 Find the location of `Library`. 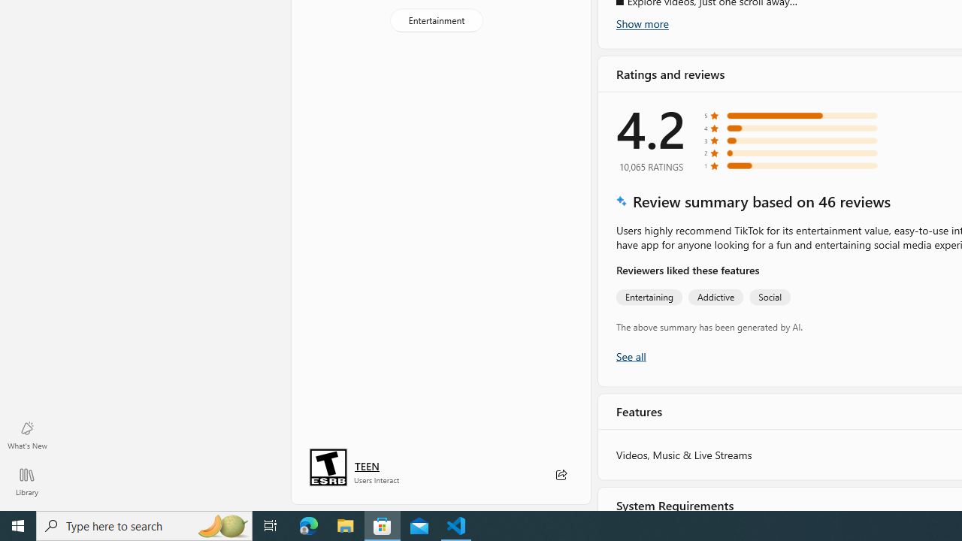

Library is located at coordinates (27, 481).